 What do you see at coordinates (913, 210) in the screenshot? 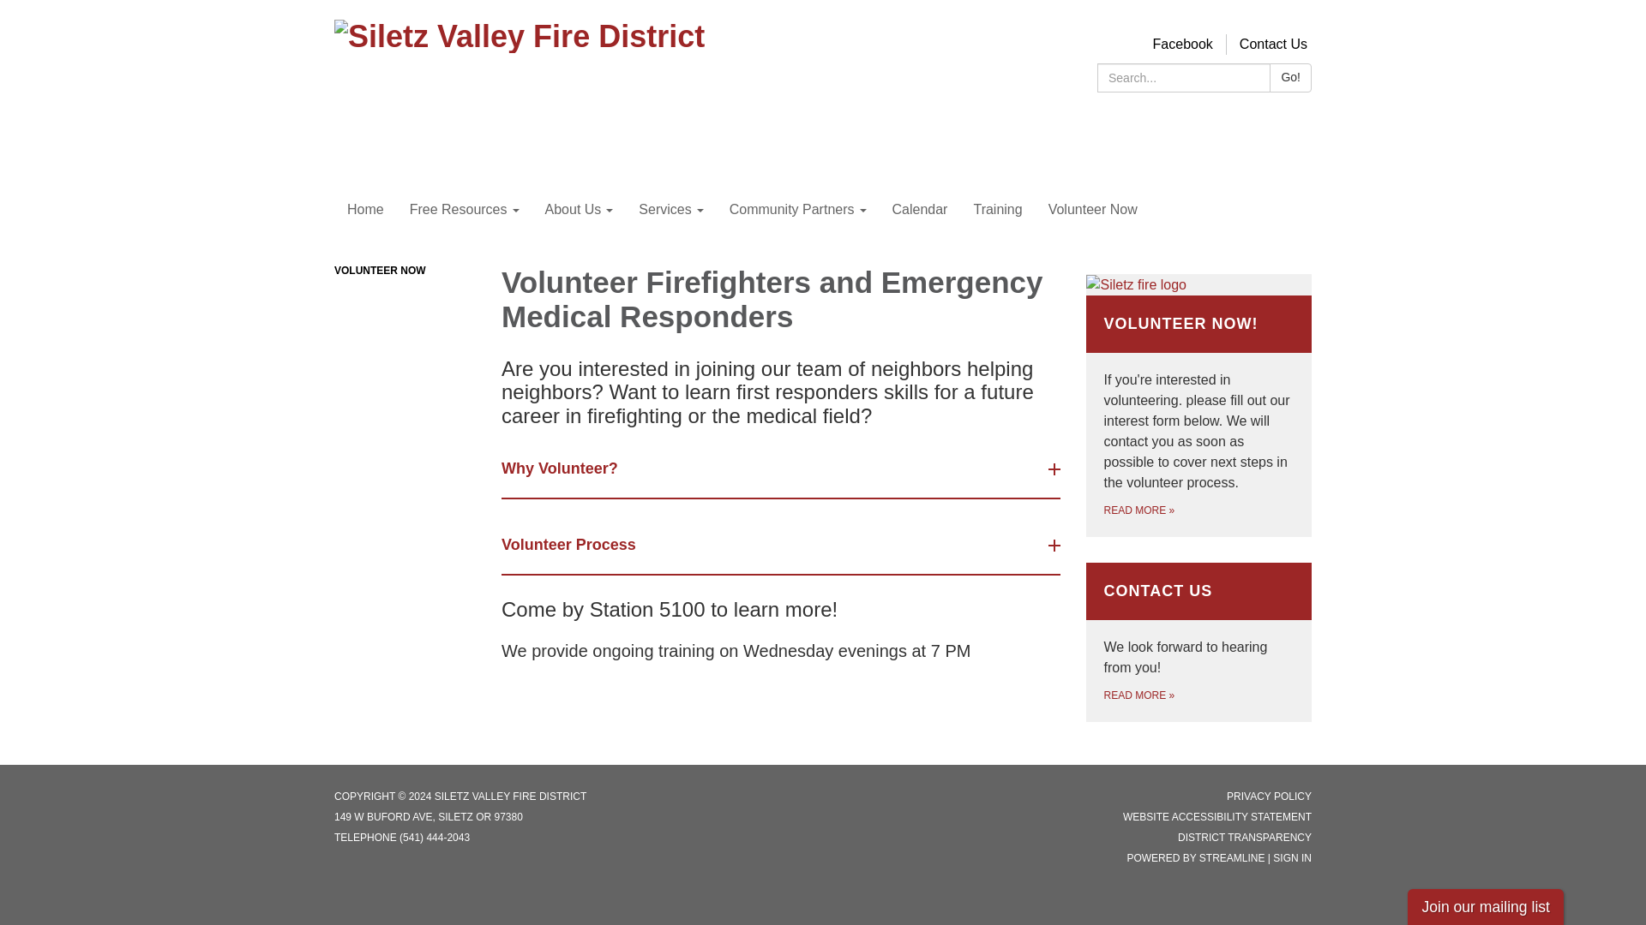
I see `Calendar` at bounding box center [913, 210].